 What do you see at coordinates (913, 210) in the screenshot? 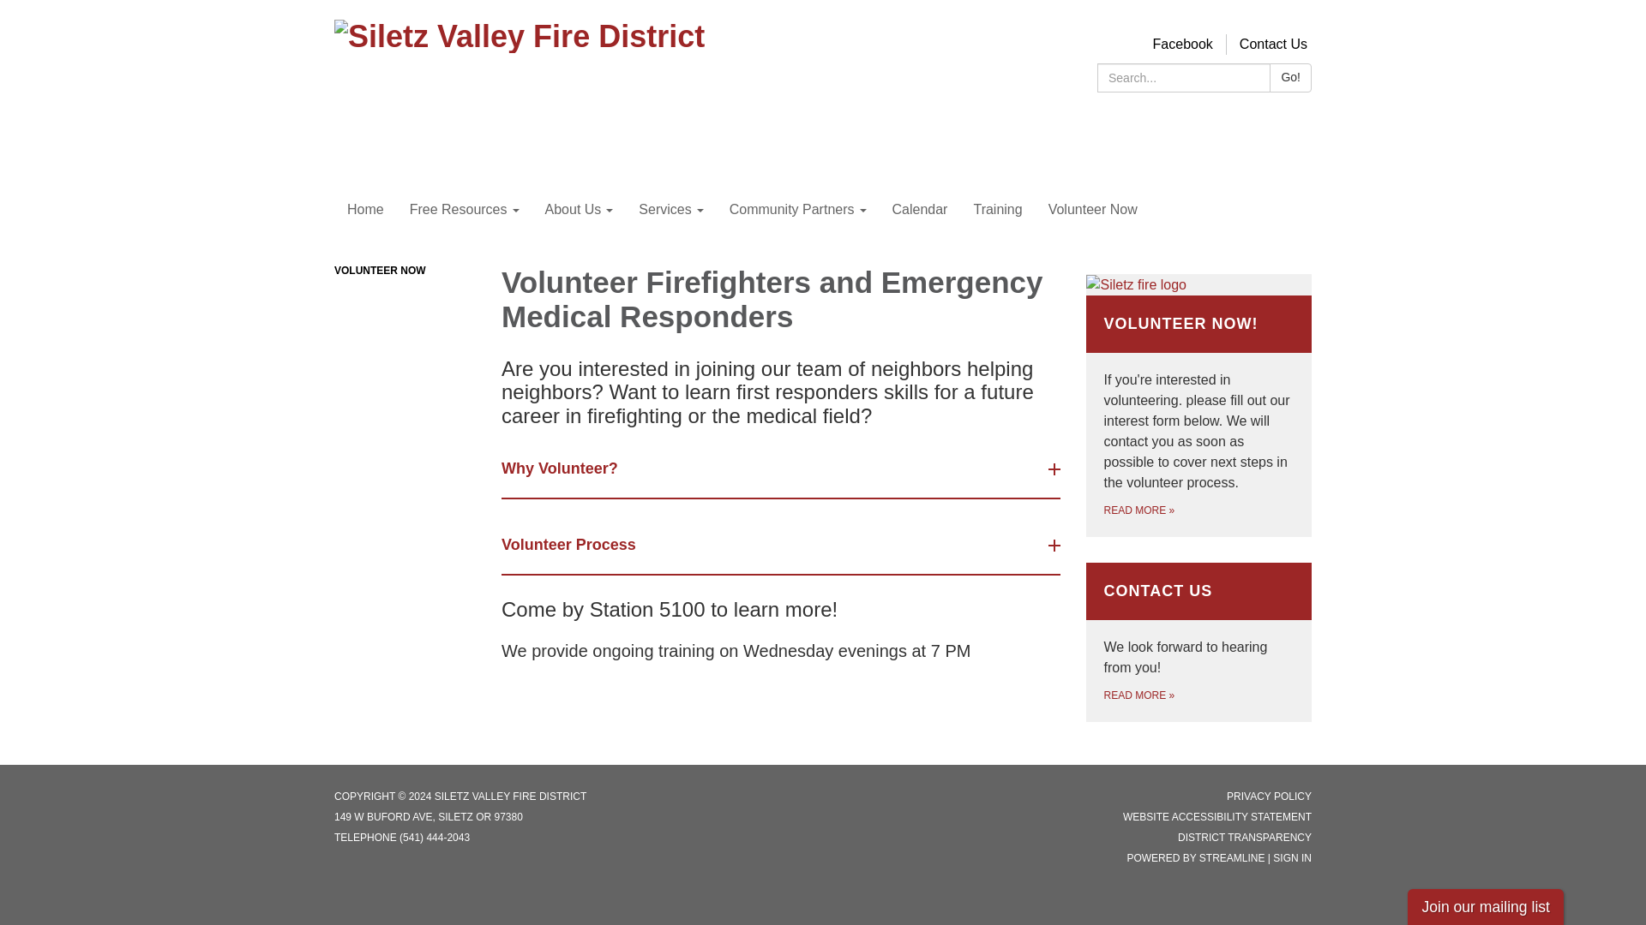
I see `Calendar` at bounding box center [913, 210].